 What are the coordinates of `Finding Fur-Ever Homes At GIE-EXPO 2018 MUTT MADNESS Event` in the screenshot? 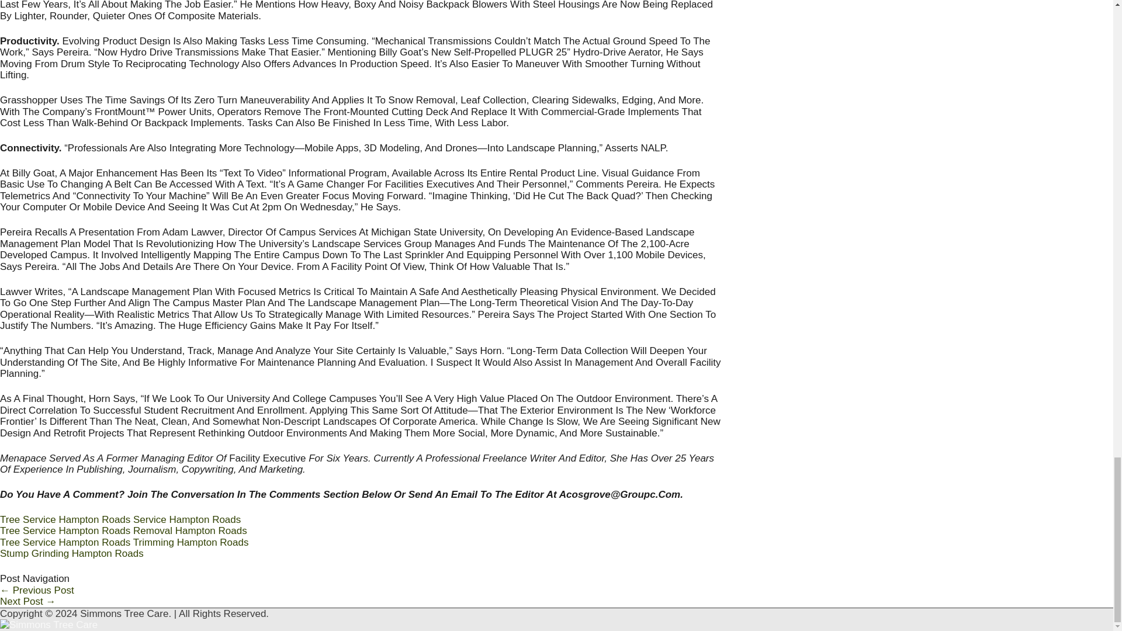 It's located at (27, 601).